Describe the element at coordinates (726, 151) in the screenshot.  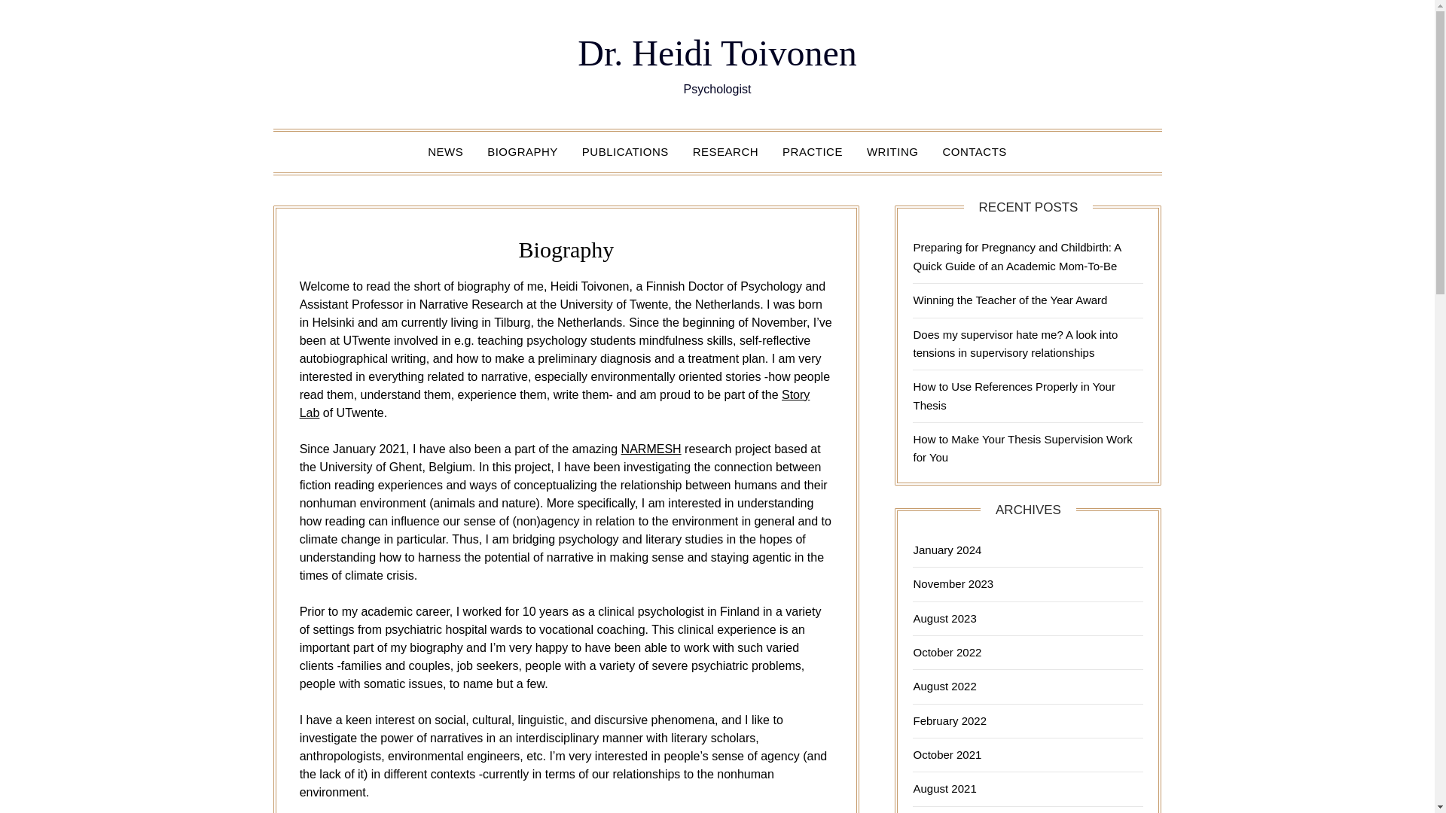
I see `RESEARCH` at that location.